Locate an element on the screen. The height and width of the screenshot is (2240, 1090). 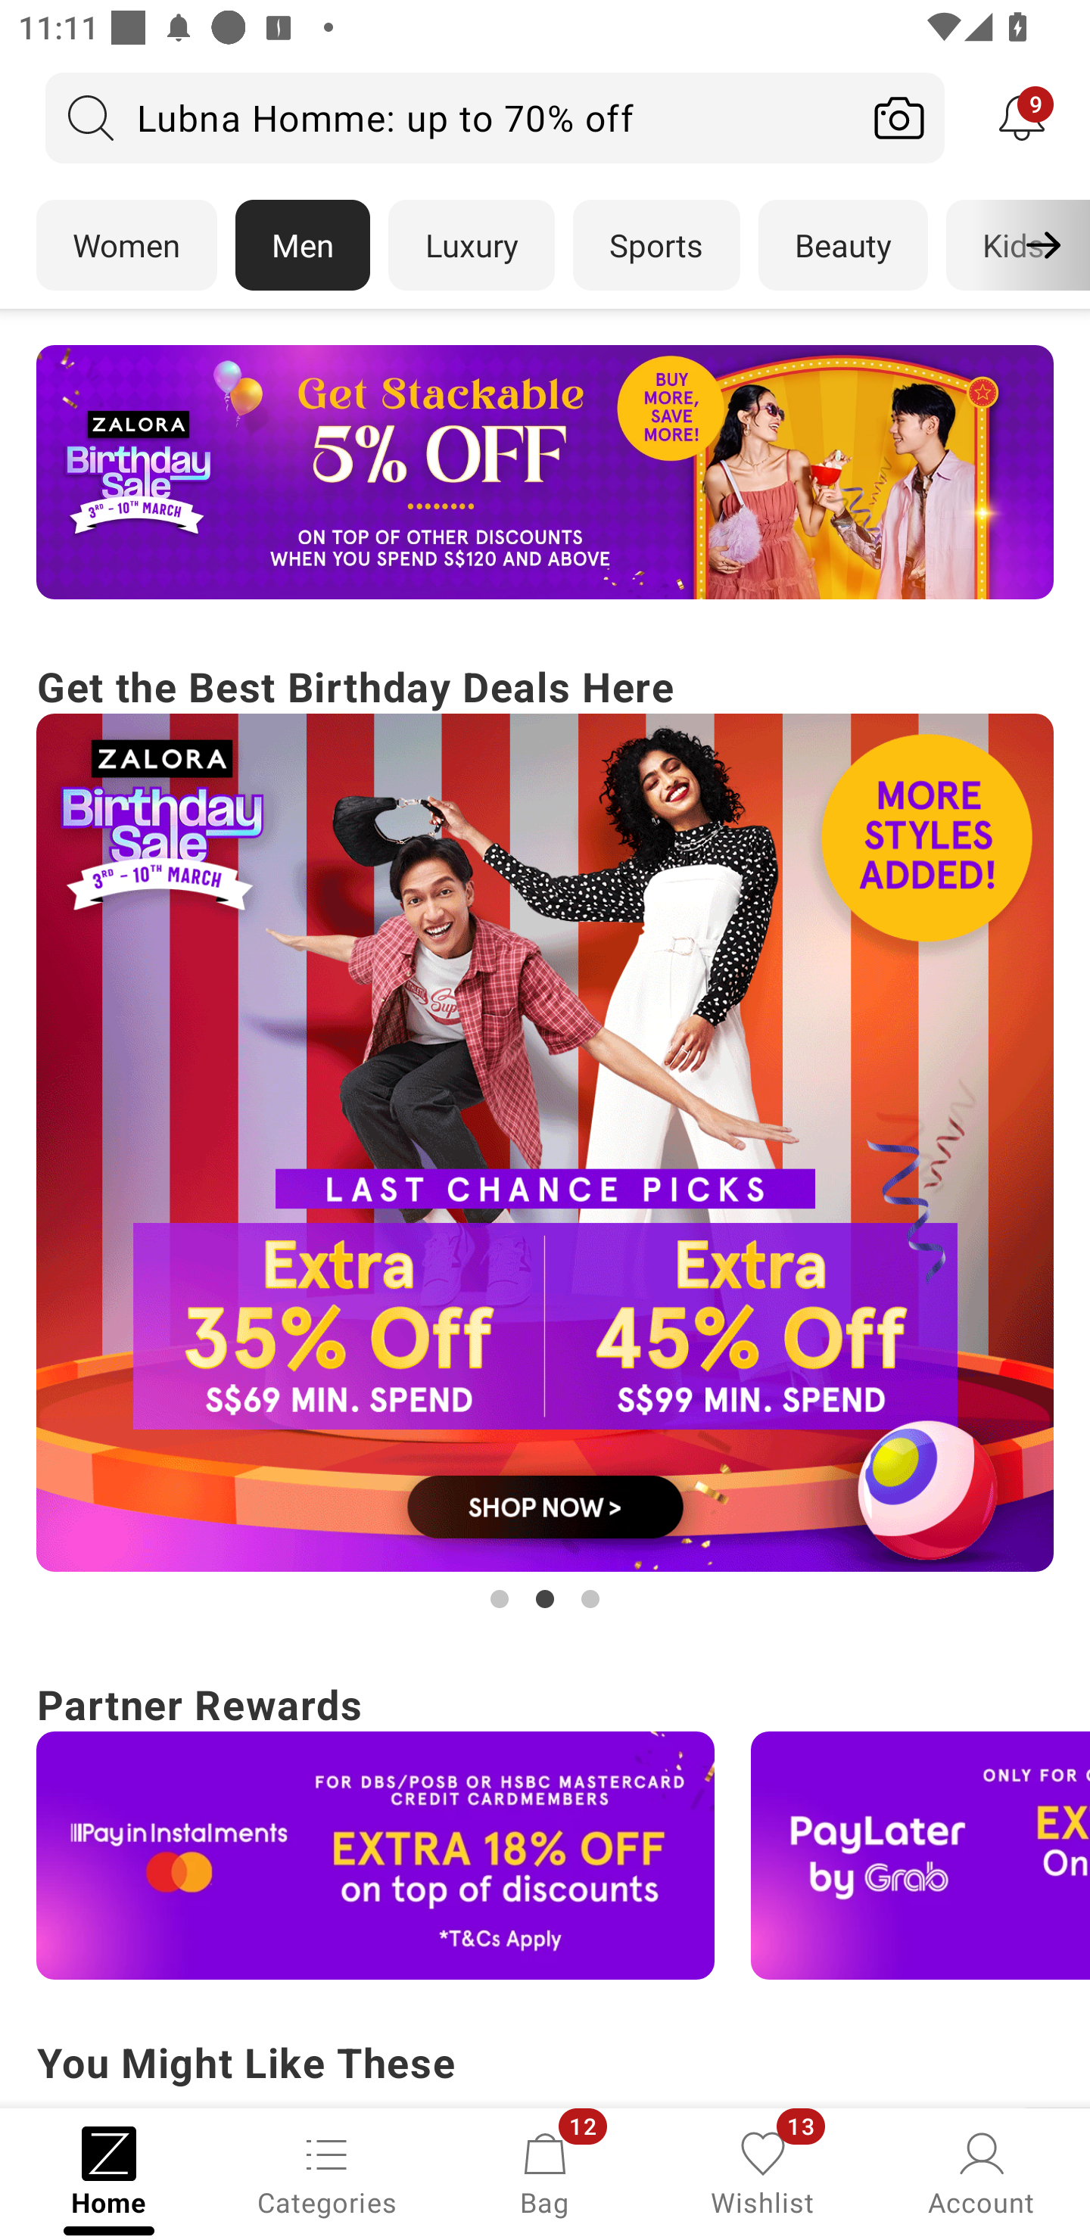
Get the Best Birthday Deals Here Campaign banner is located at coordinates (545, 1135).